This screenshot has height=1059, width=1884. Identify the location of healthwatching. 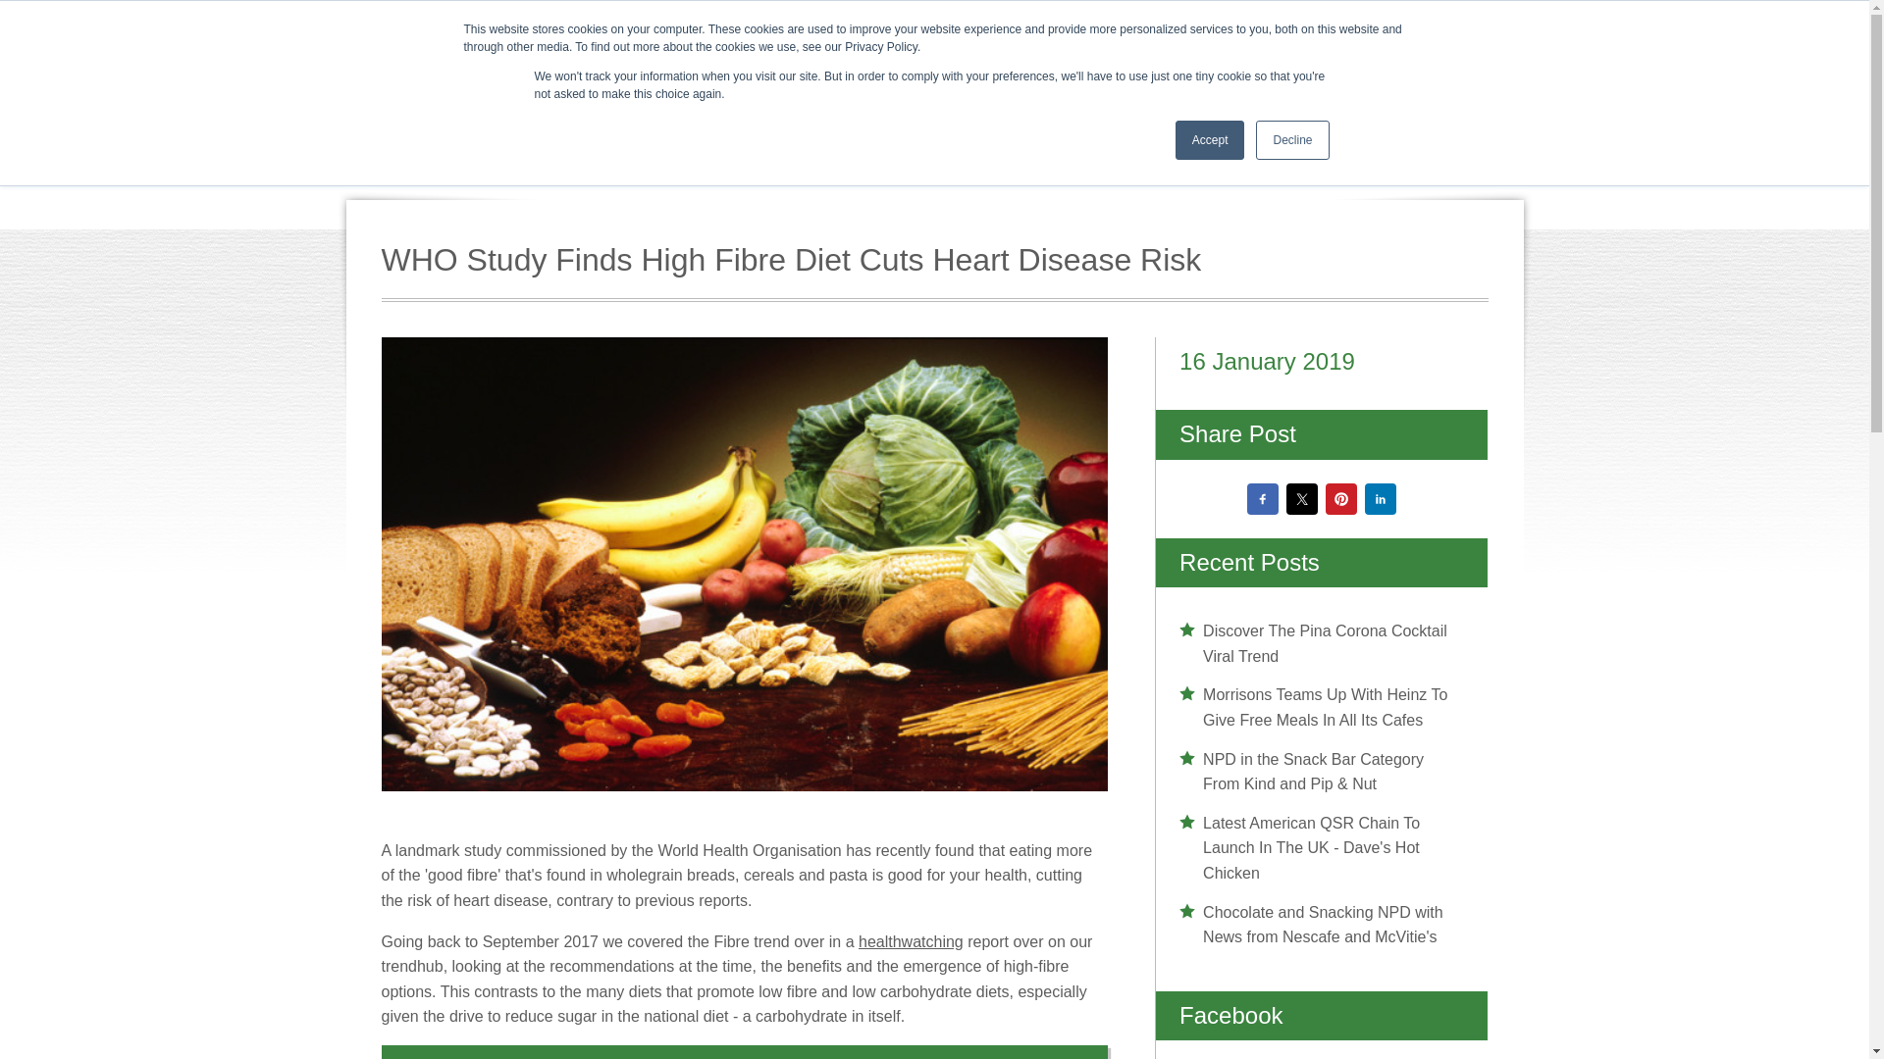
(911, 941).